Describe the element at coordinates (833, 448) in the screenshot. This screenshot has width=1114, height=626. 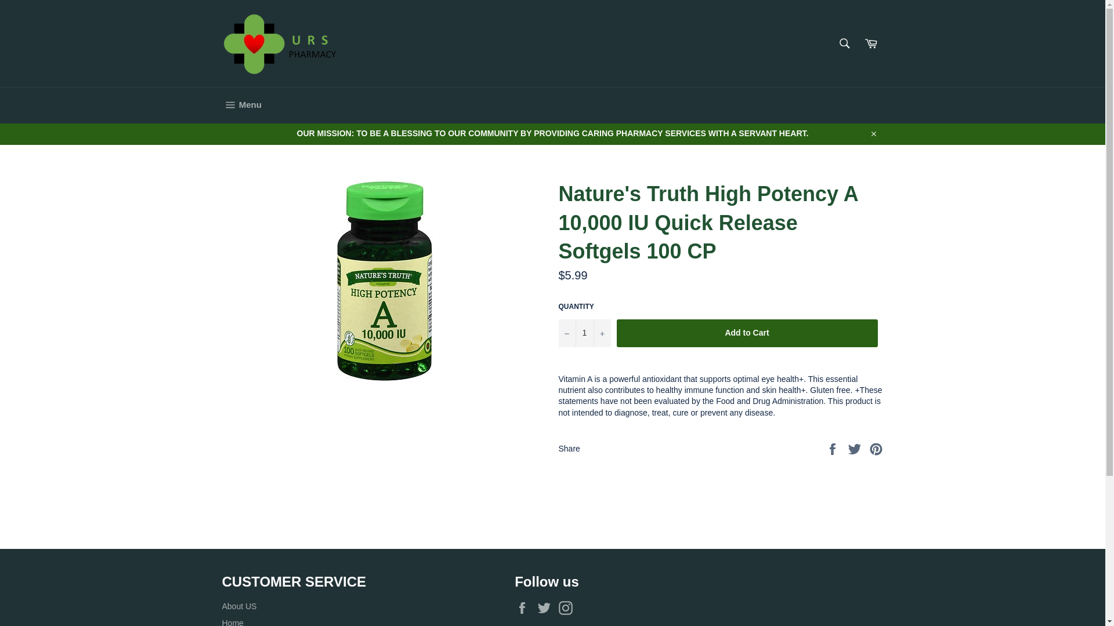
I see `Share on Facebook` at that location.